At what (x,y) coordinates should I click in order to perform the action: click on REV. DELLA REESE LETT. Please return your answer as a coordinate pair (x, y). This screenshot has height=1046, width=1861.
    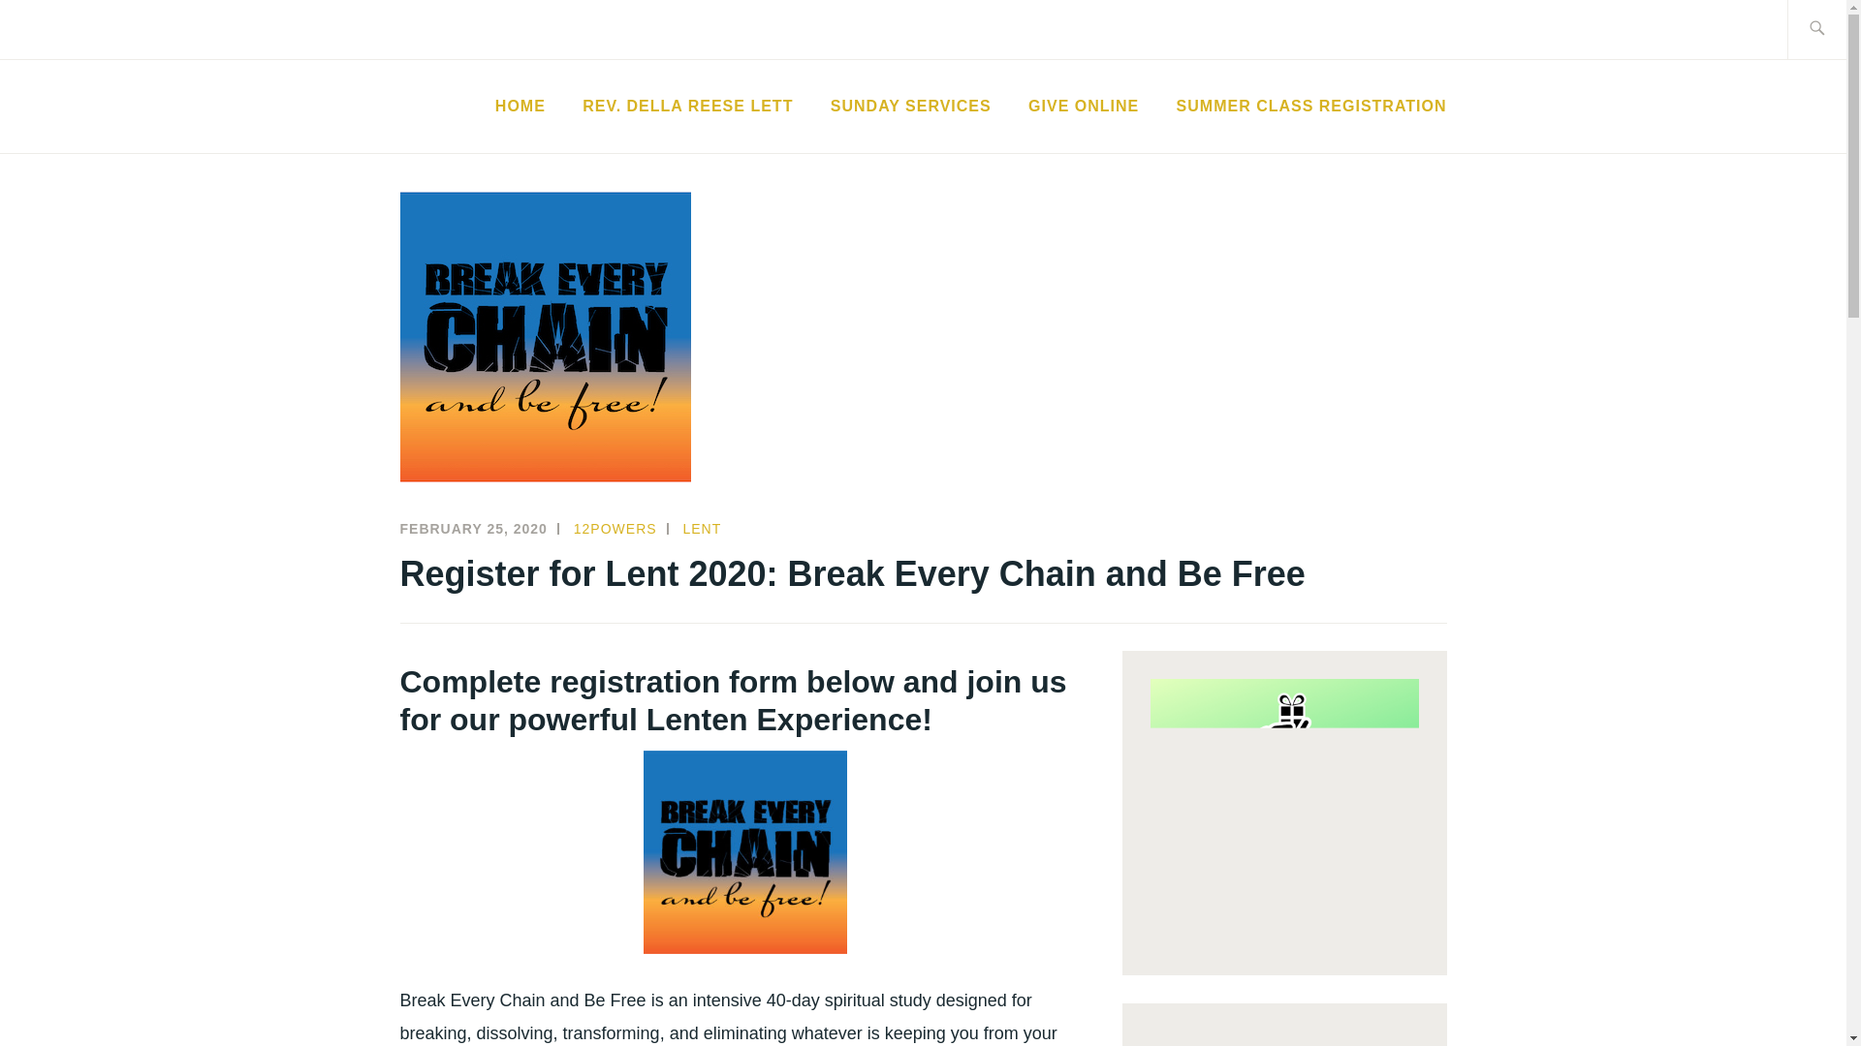
    Looking at the image, I should click on (686, 107).